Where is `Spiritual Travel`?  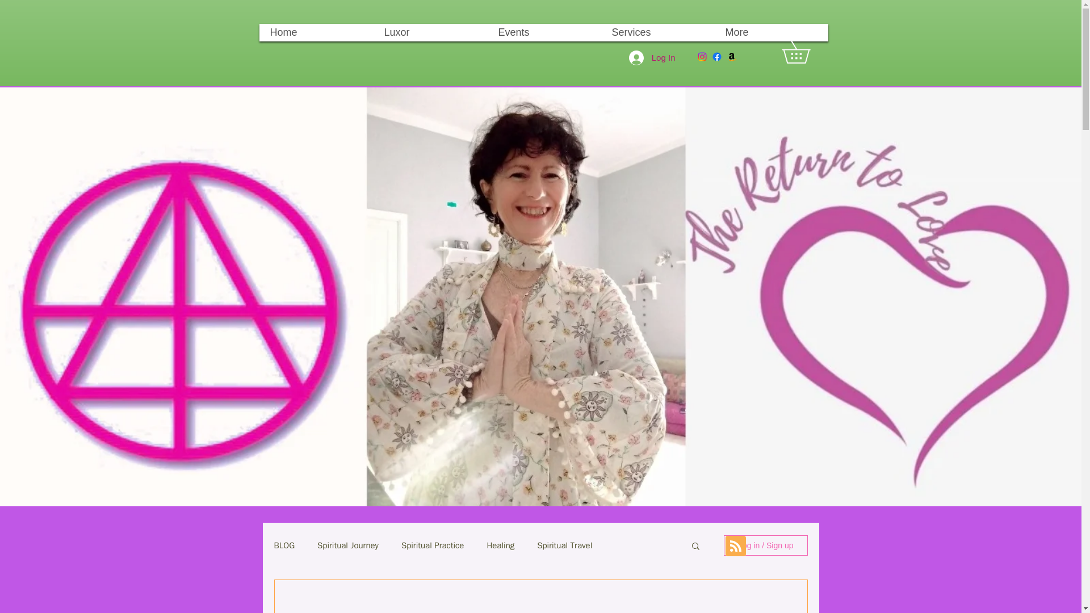 Spiritual Travel is located at coordinates (564, 545).